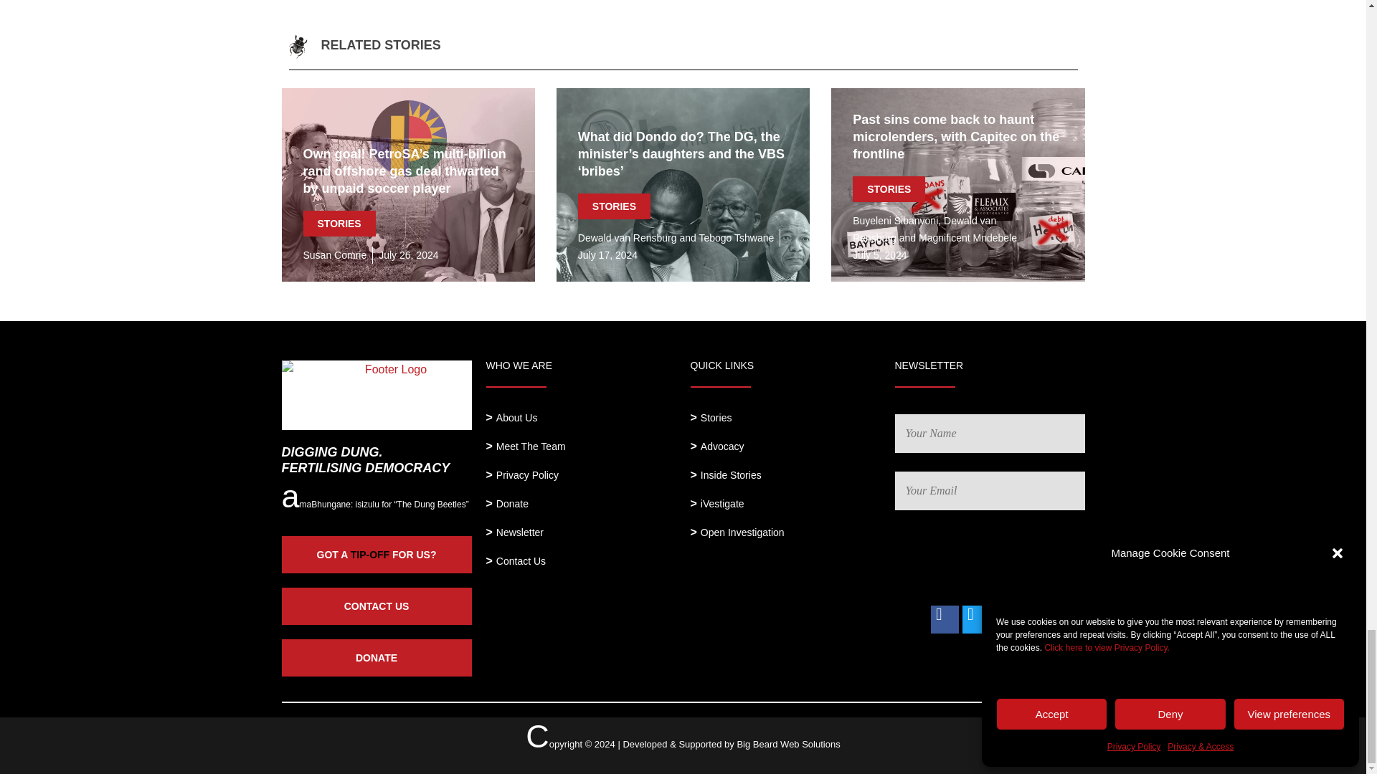 The width and height of the screenshot is (1377, 774). What do you see at coordinates (1041, 558) in the screenshot?
I see `Subscribe` at bounding box center [1041, 558].